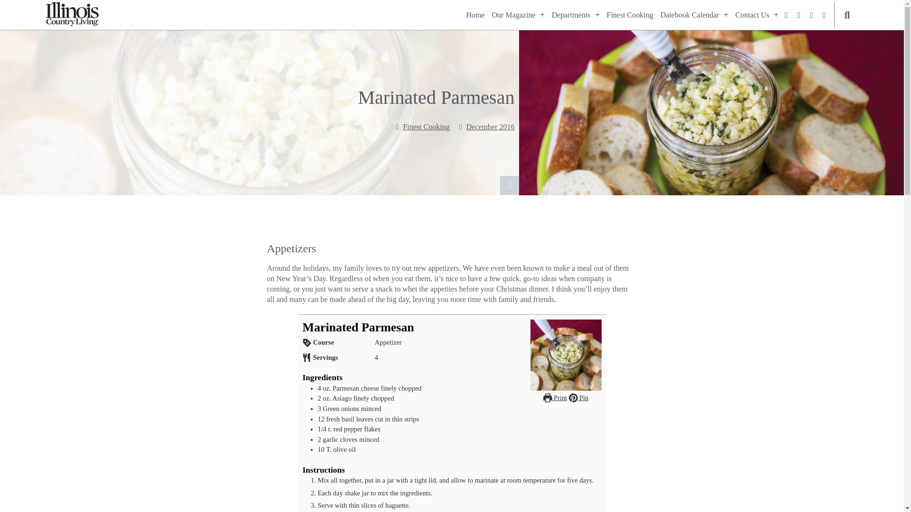  I want to click on Home, so click(475, 15).